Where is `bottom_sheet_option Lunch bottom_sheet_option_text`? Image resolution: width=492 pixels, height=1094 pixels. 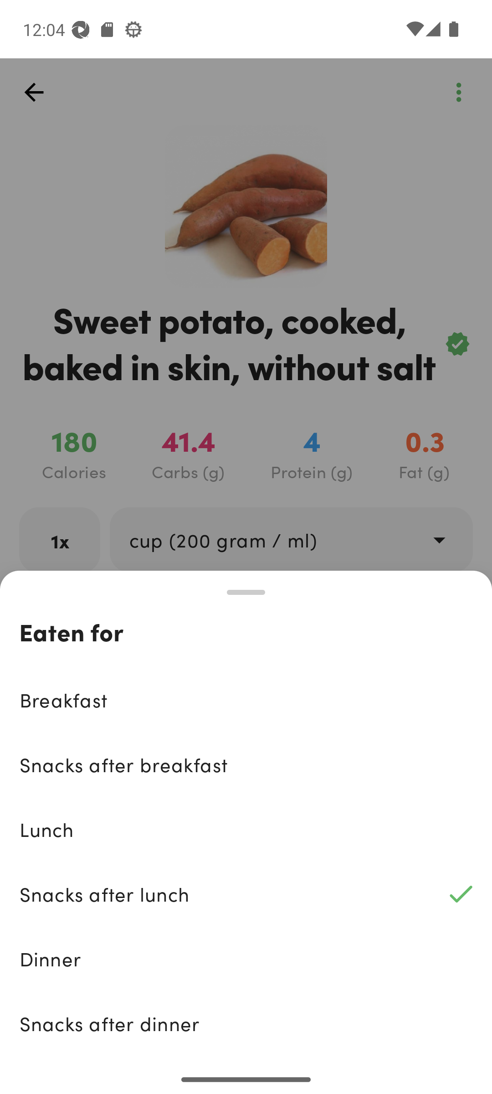 bottom_sheet_option Lunch bottom_sheet_option_text is located at coordinates (246, 829).